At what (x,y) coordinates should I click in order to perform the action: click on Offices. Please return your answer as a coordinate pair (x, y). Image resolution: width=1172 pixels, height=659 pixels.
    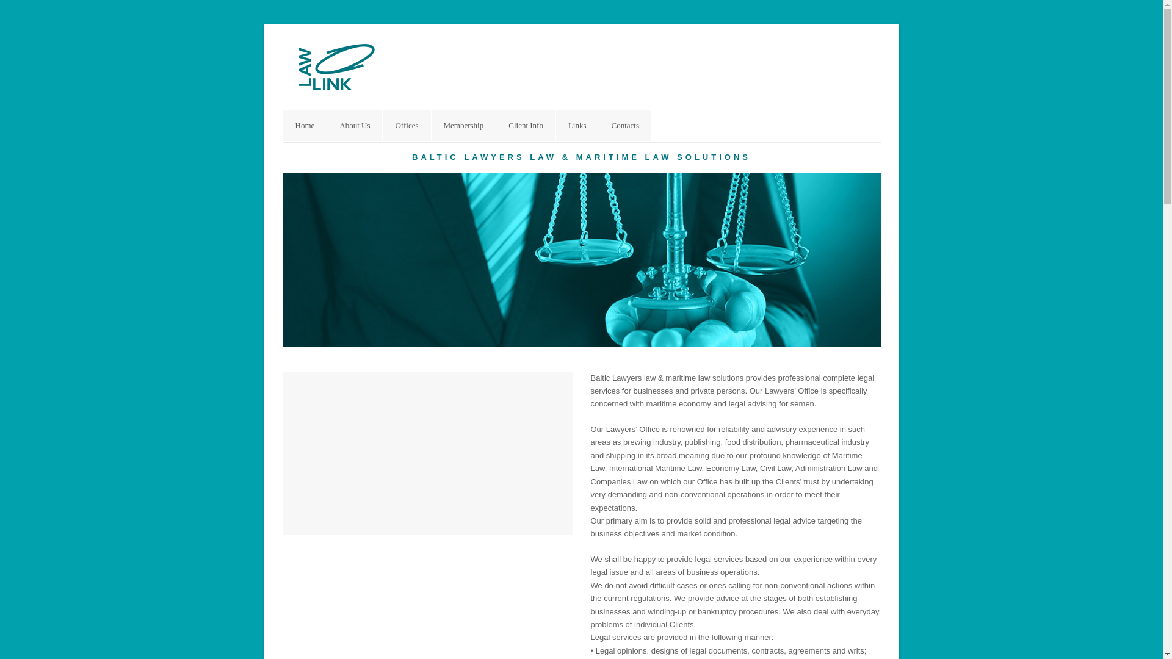
    Looking at the image, I should click on (407, 126).